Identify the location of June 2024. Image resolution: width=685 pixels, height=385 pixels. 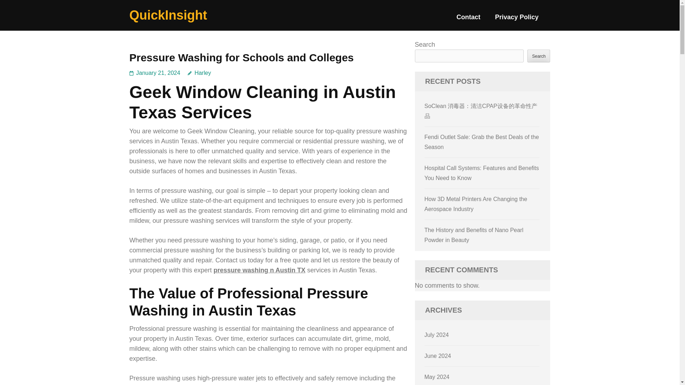
(438, 356).